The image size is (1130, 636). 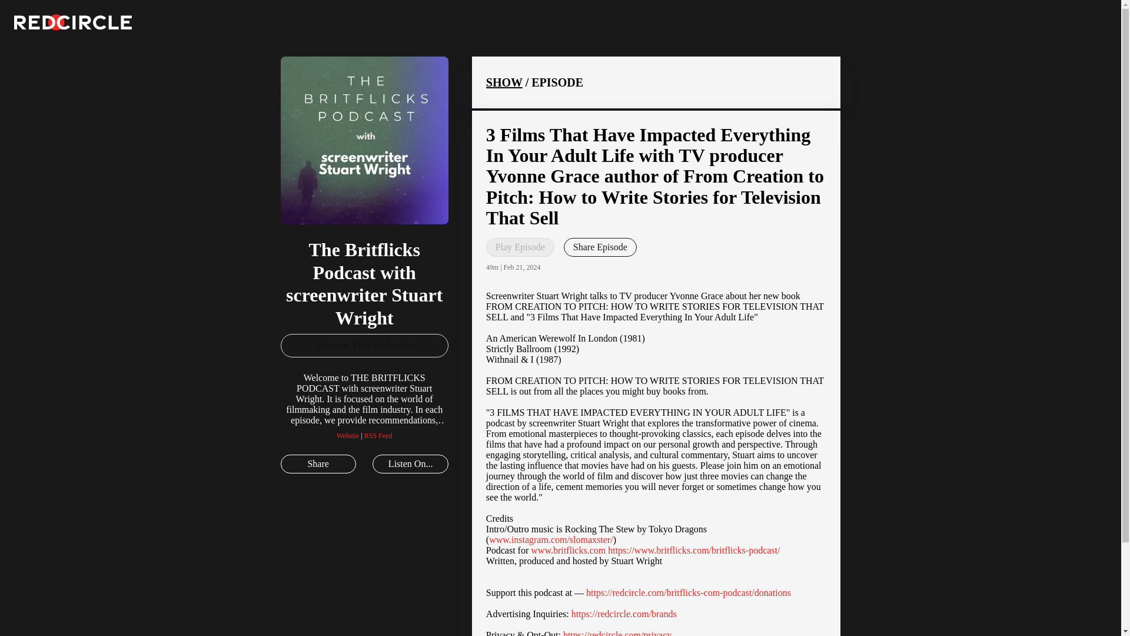 I want to click on SHOW, so click(x=504, y=82).